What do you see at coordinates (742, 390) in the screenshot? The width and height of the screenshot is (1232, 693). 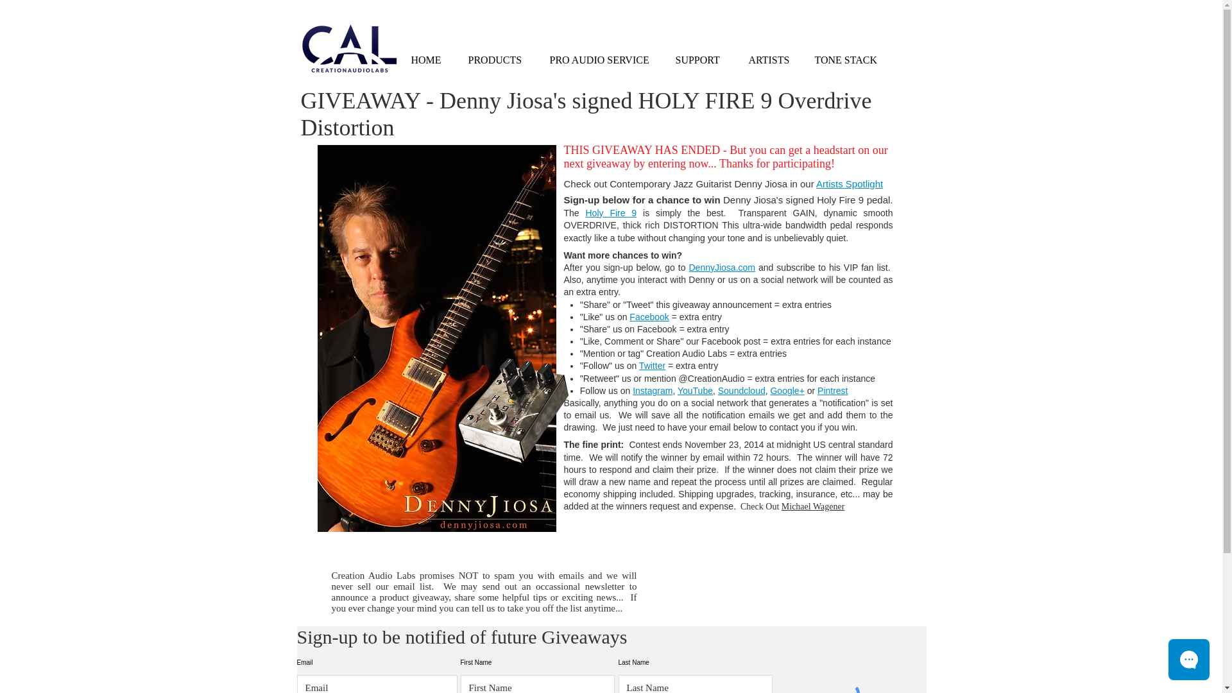 I see `Soundcloud` at bounding box center [742, 390].